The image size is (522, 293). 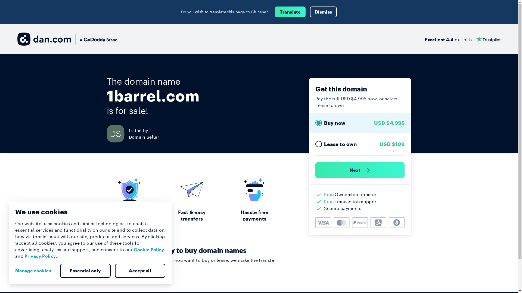 What do you see at coordinates (35, 271) in the screenshot?
I see `Manage cookies` at bounding box center [35, 271].